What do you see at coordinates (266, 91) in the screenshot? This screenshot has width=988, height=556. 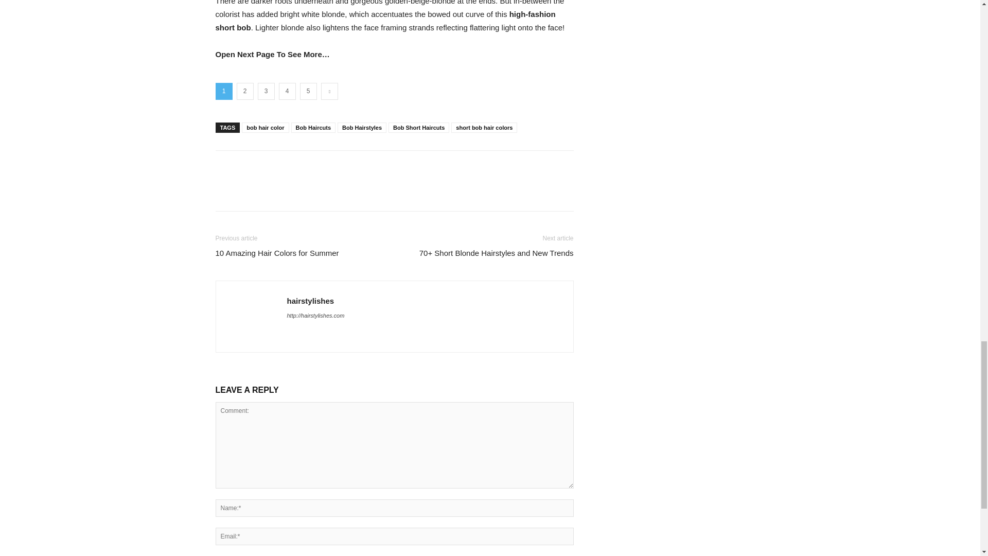 I see `3` at bounding box center [266, 91].